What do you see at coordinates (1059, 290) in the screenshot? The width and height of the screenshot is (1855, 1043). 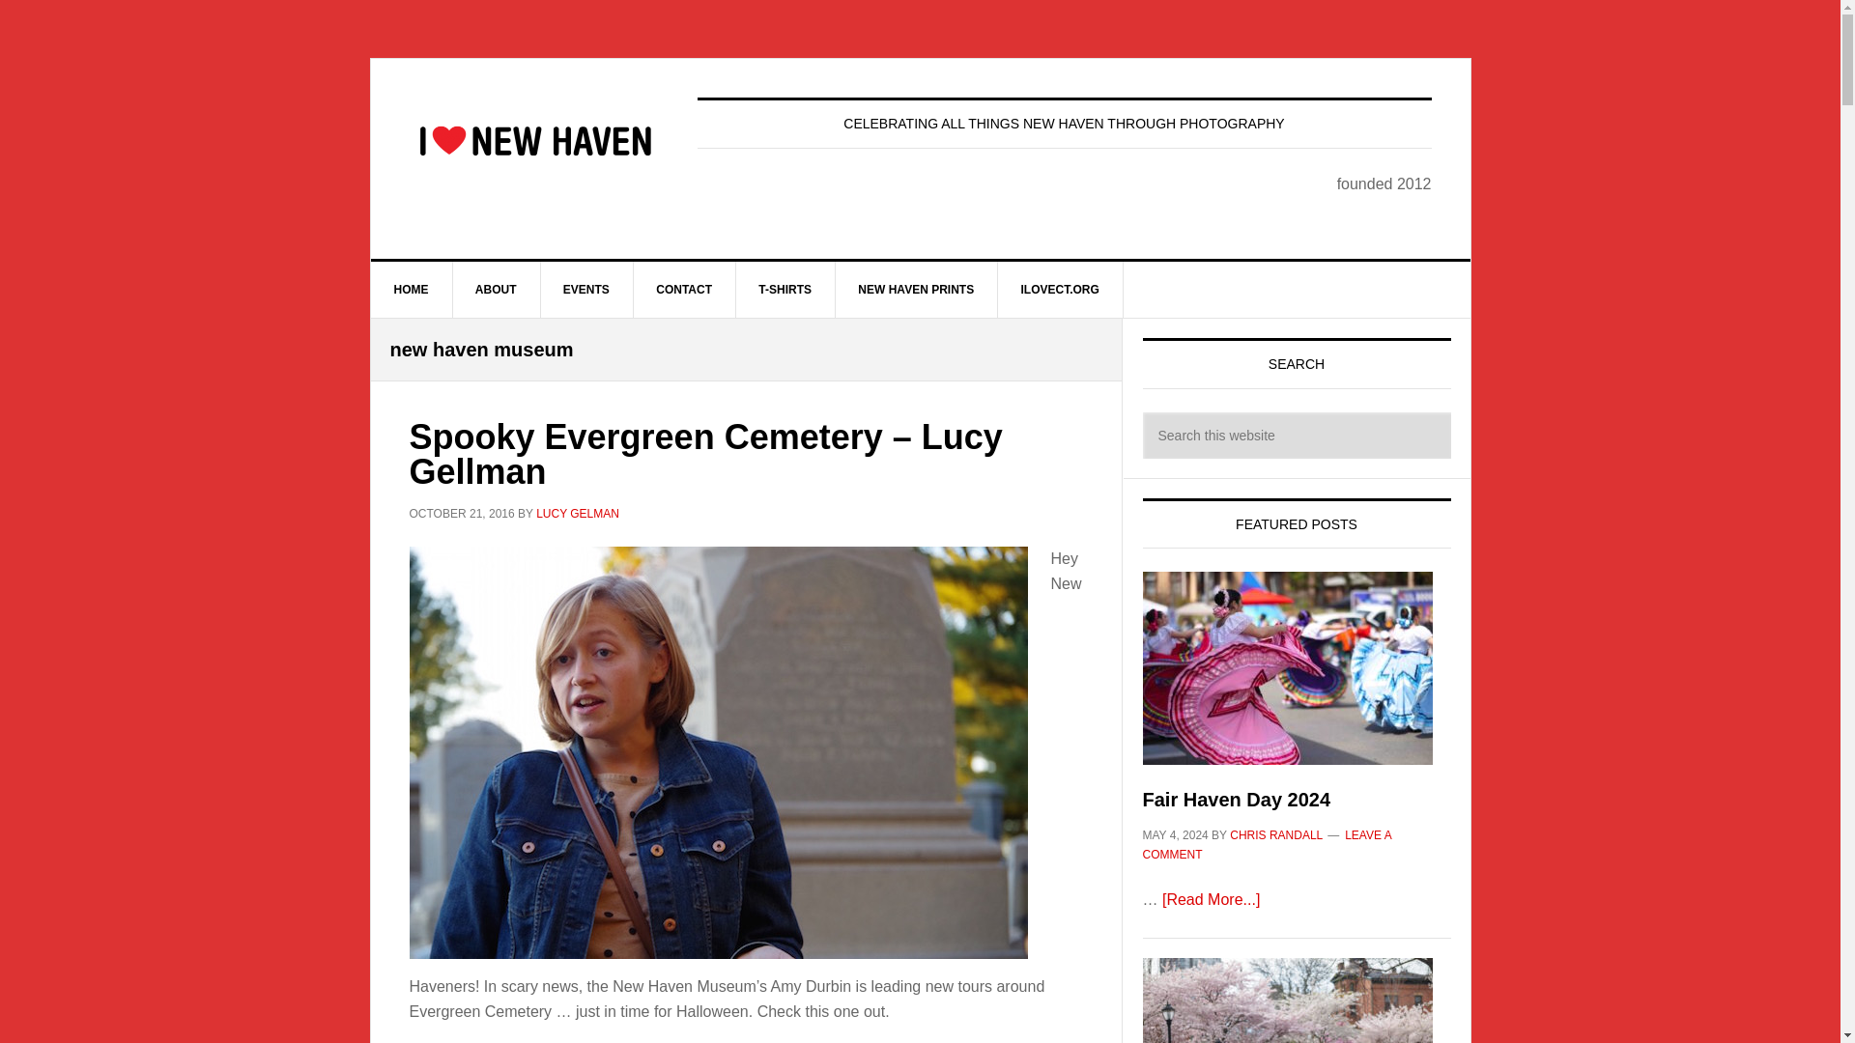 I see `ILOVECT.ORG` at bounding box center [1059, 290].